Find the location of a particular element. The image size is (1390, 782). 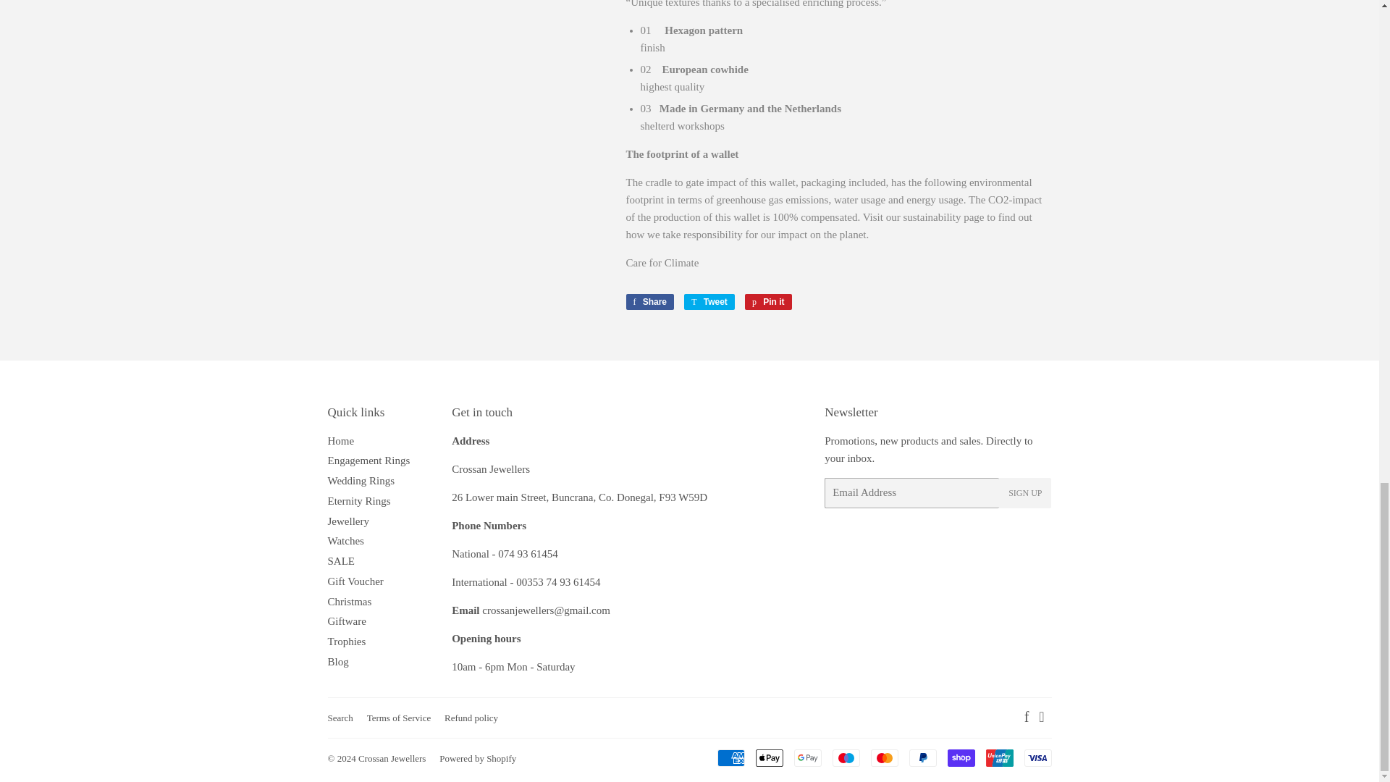

Union Pay is located at coordinates (999, 757).